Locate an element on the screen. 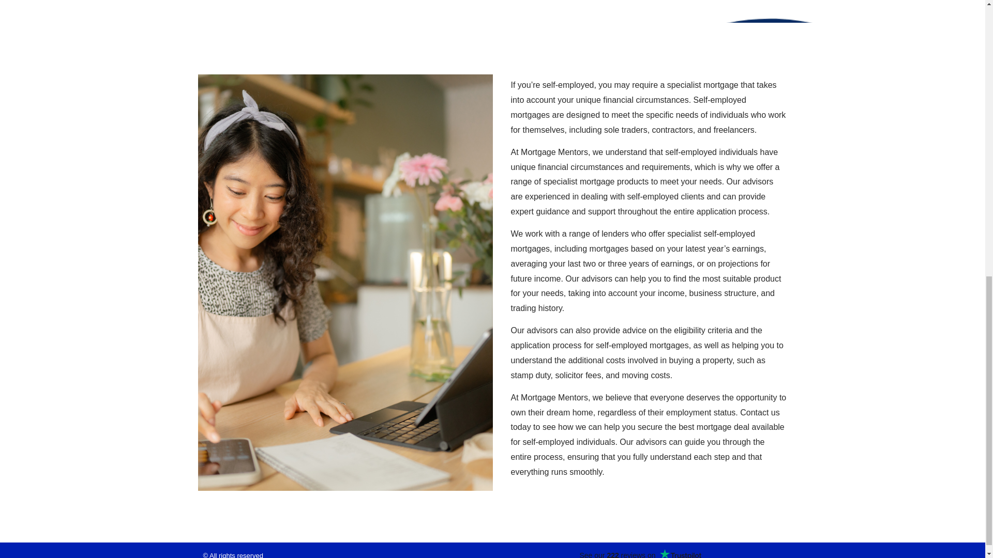  Customer reviews powered by Trustpilot is located at coordinates (639, 553).